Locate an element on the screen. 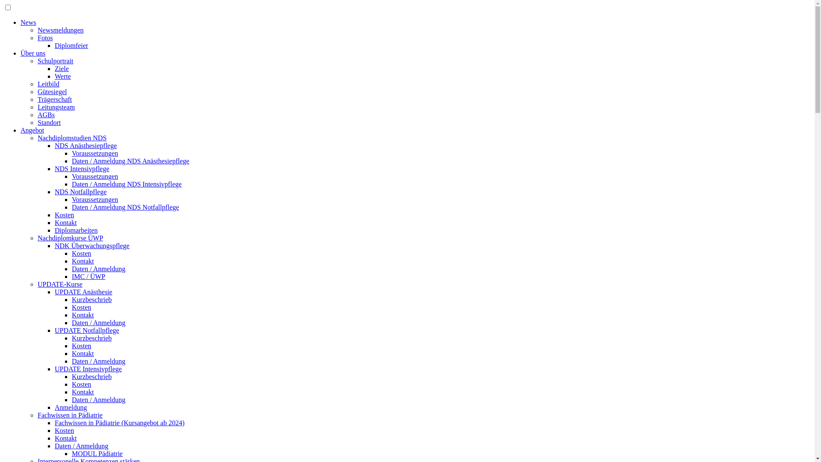 The width and height of the screenshot is (821, 462). AGBs is located at coordinates (46, 115).